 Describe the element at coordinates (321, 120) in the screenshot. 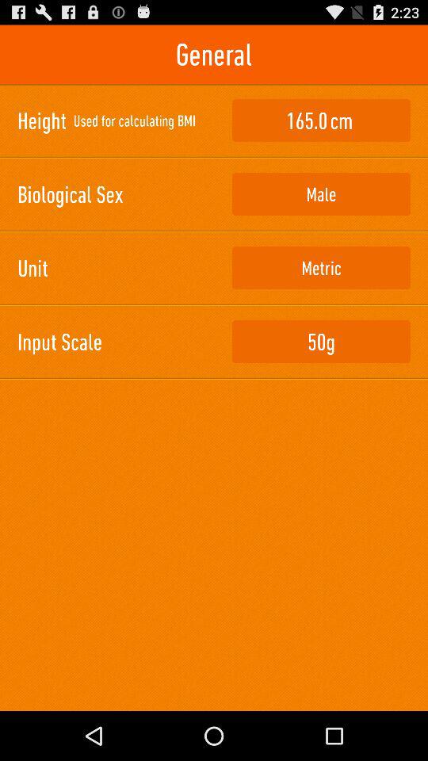

I see `input height` at that location.